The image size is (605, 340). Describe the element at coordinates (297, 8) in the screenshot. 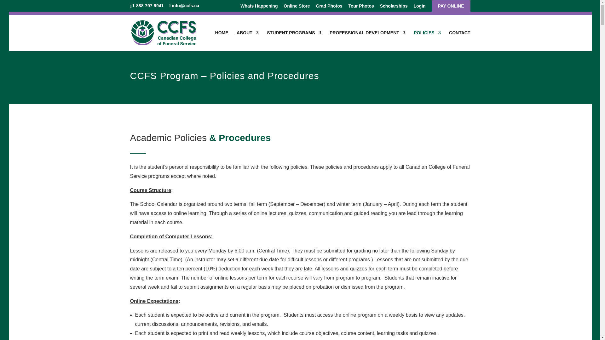

I see `Online Store` at that location.